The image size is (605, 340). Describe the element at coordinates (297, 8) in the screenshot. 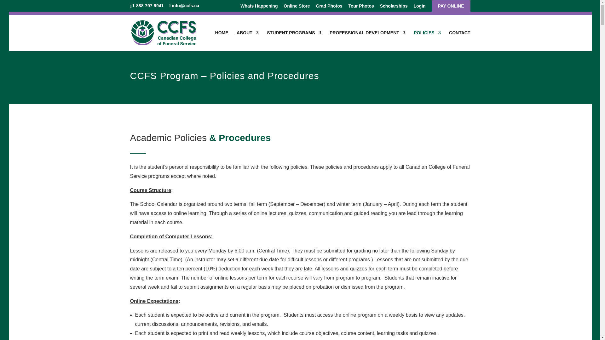

I see `Online Store` at that location.